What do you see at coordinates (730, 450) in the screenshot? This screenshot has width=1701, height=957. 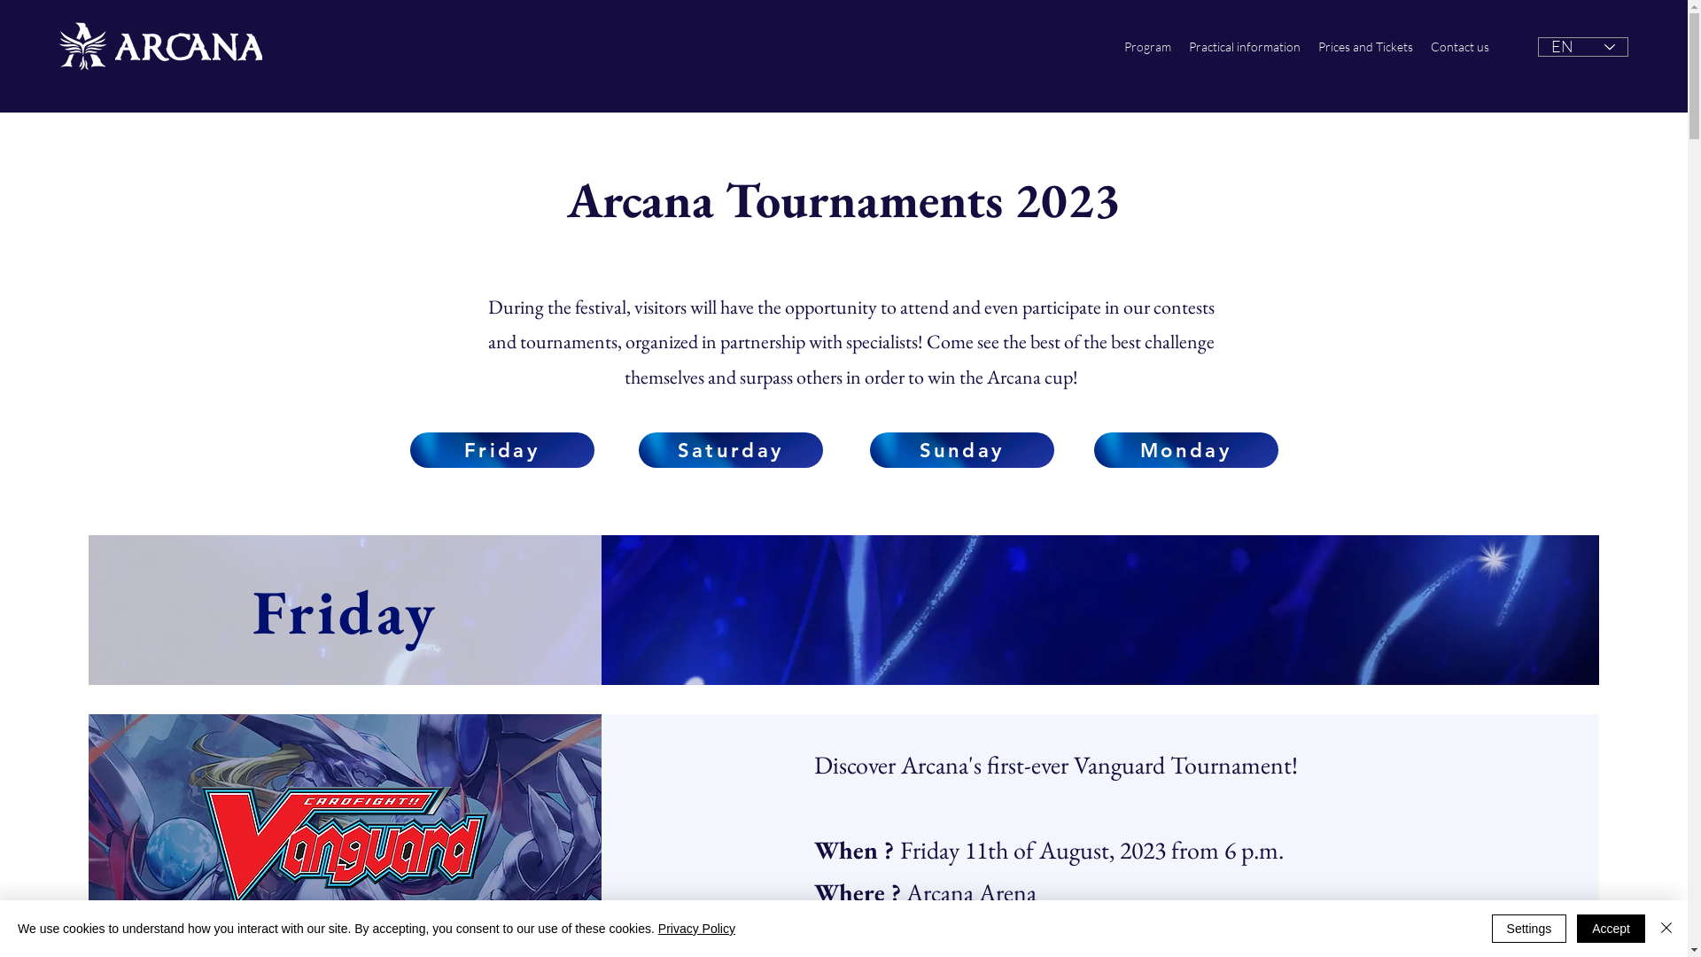 I see `Saturday` at bounding box center [730, 450].